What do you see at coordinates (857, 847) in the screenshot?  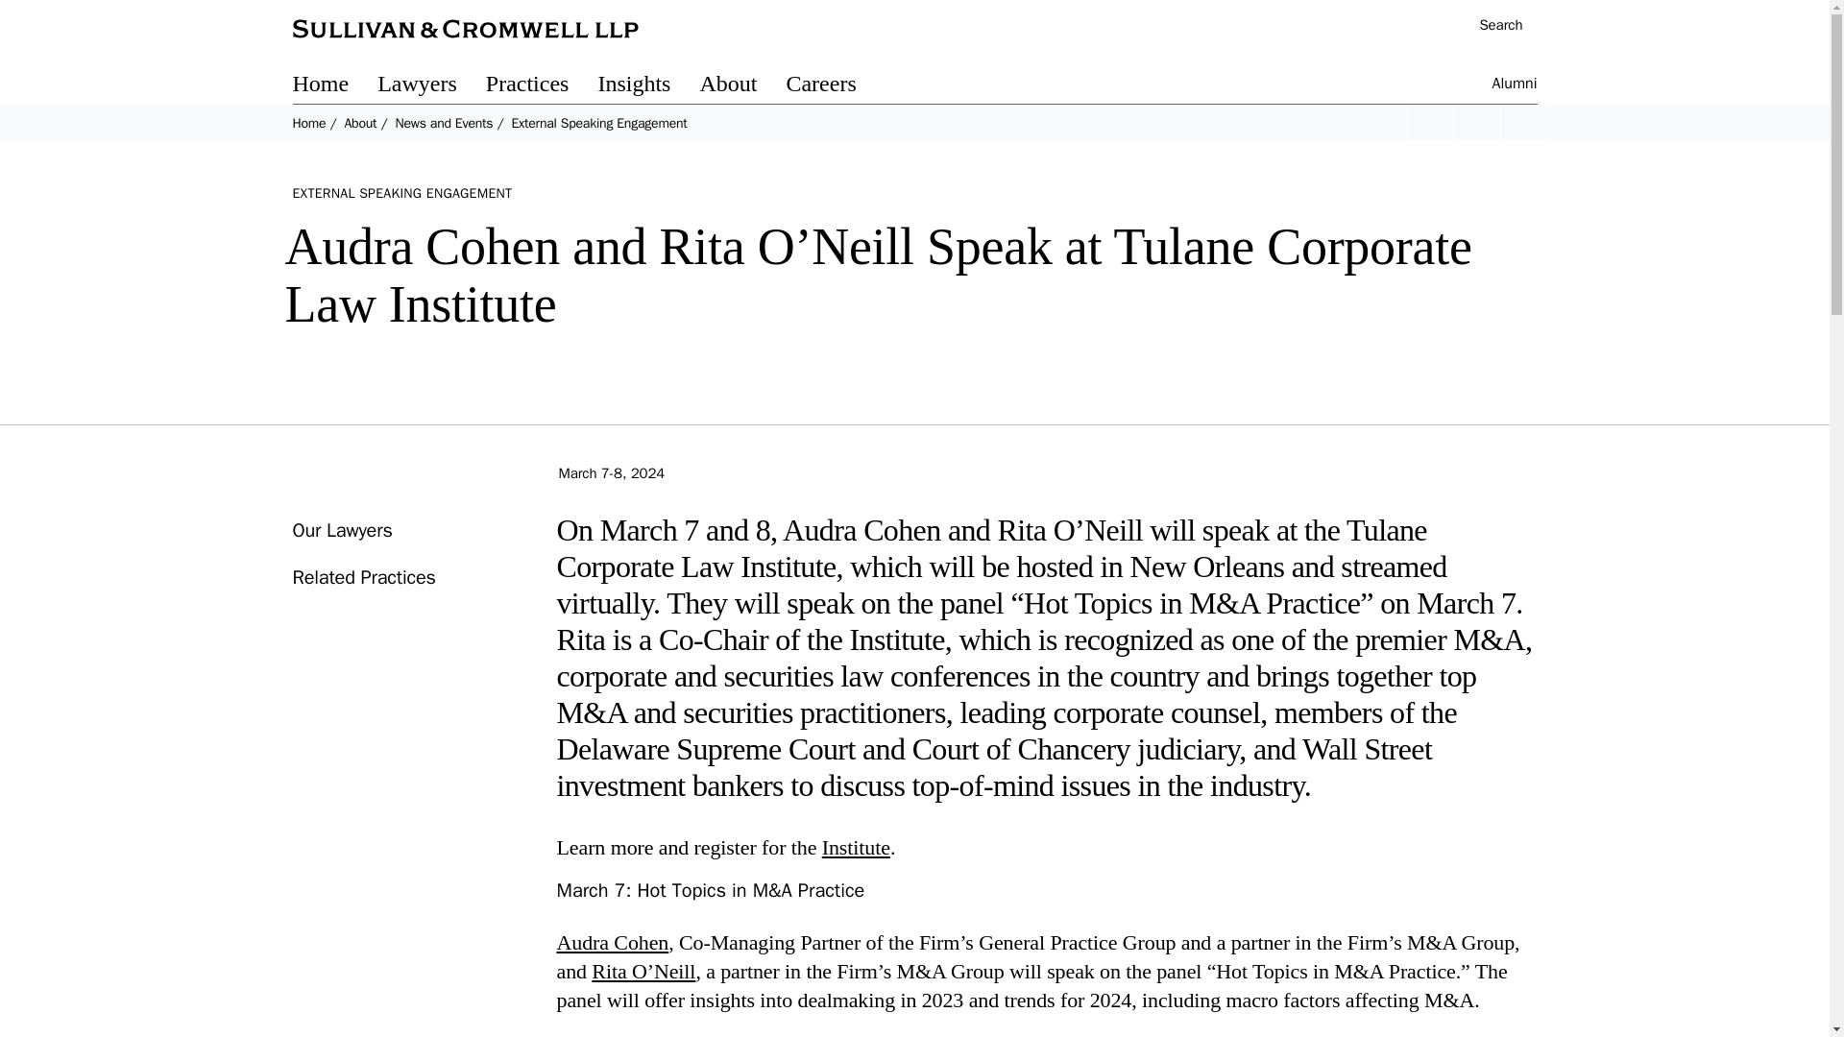 I see `Institute` at bounding box center [857, 847].